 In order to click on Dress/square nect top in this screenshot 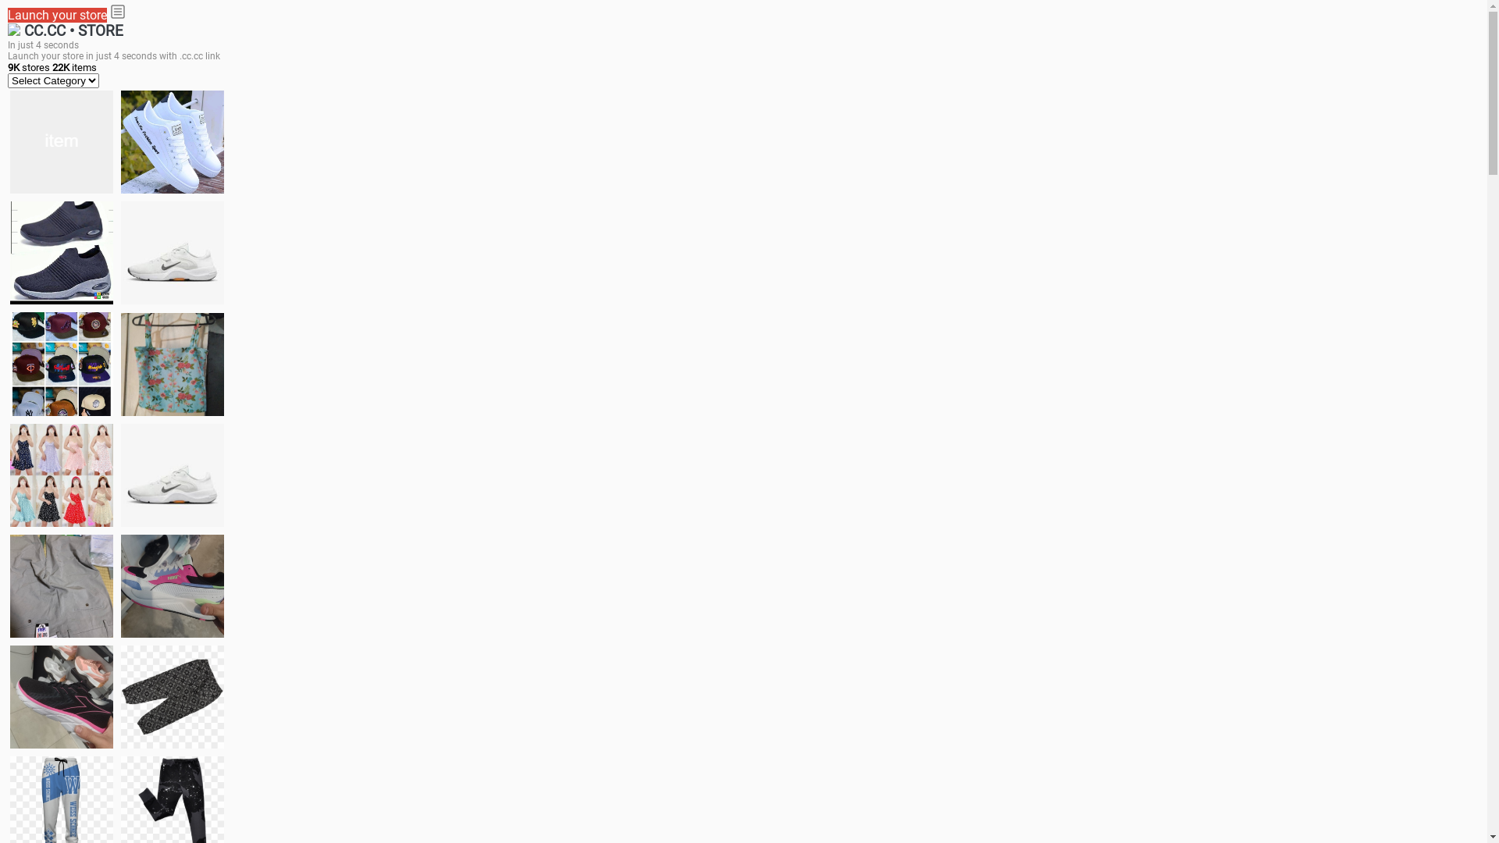, I will do `click(62, 475)`.